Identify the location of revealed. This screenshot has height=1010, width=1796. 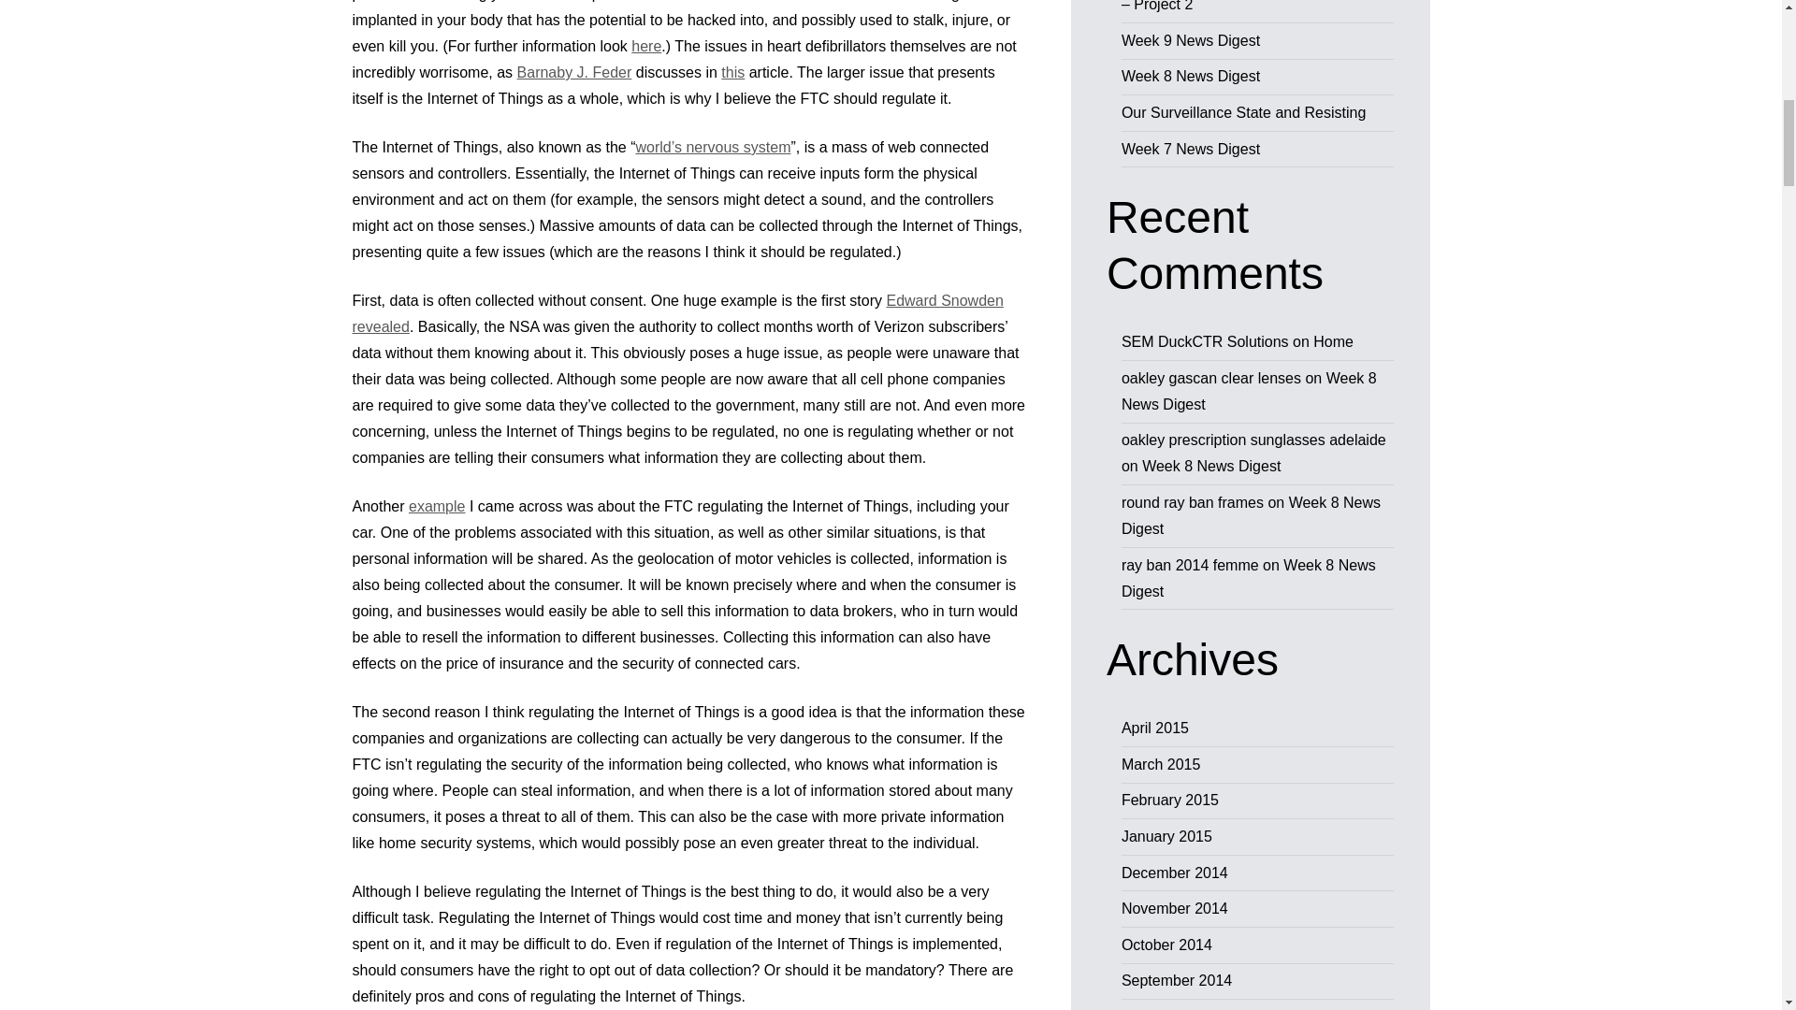
(380, 326).